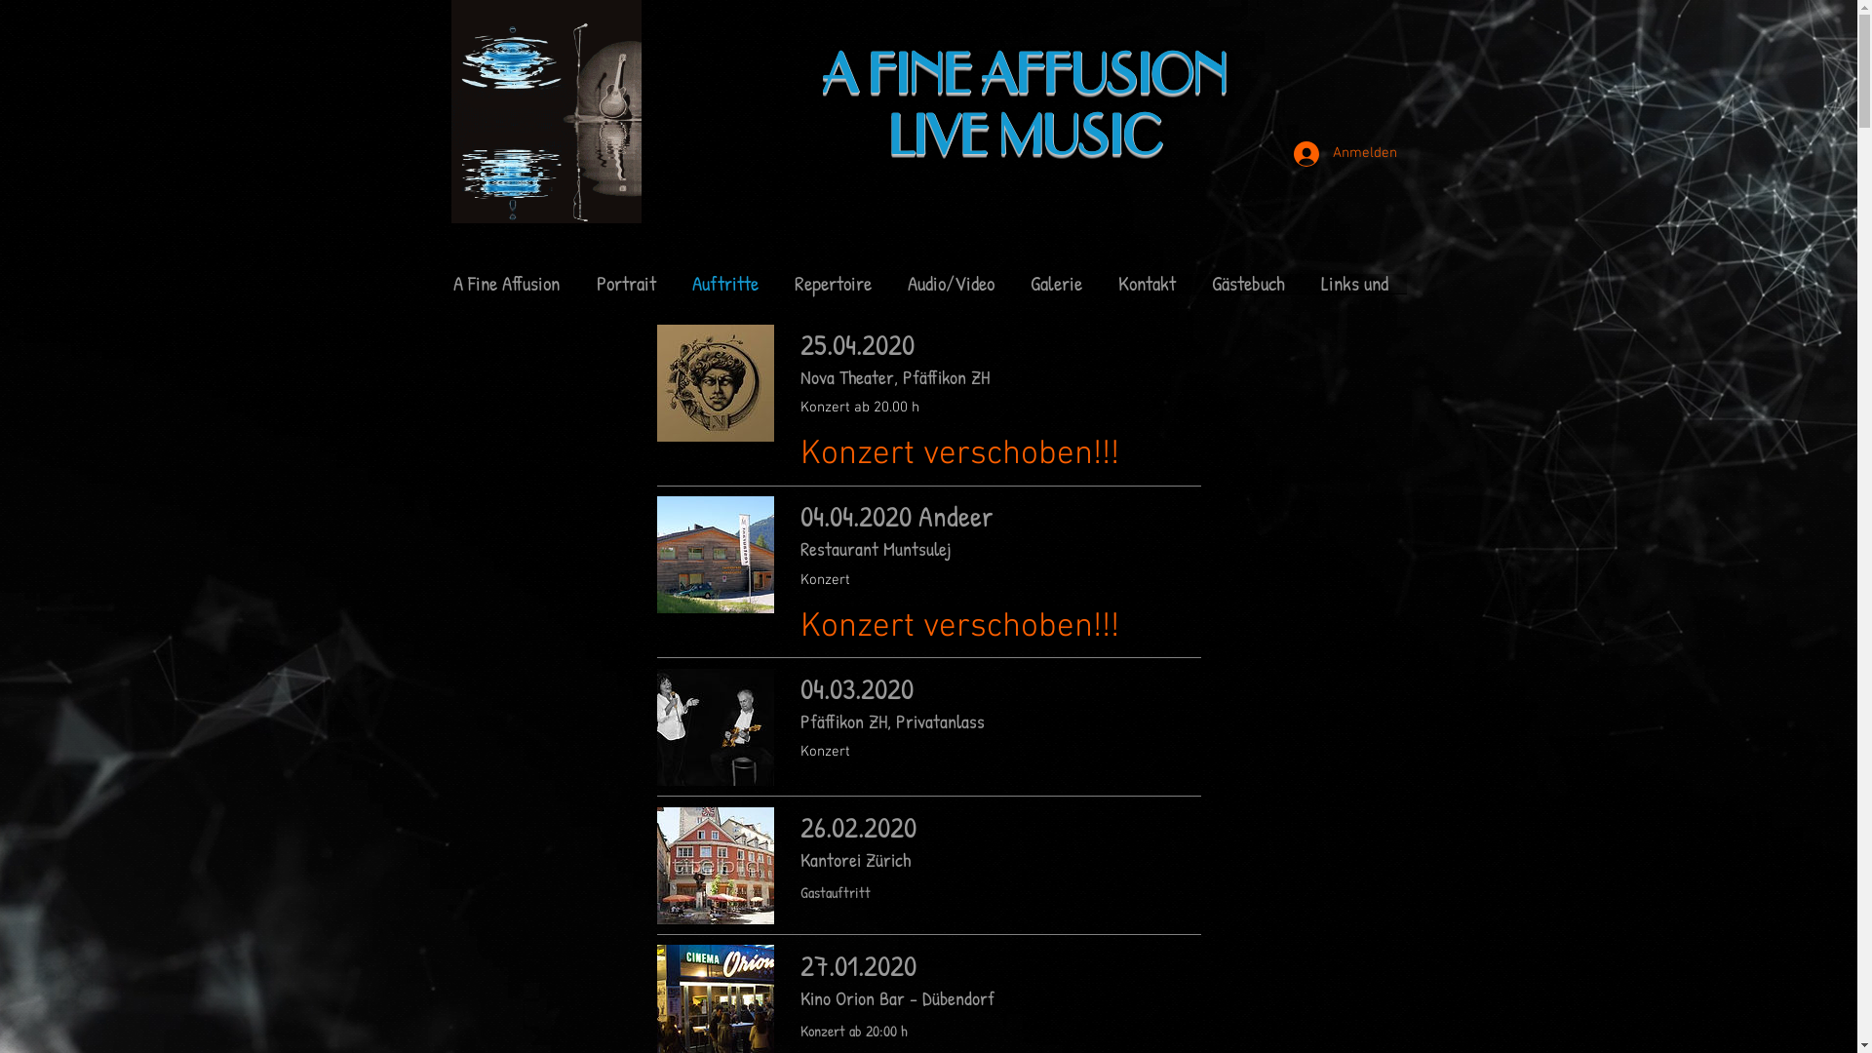  I want to click on Anmelden, so click(1338, 154).